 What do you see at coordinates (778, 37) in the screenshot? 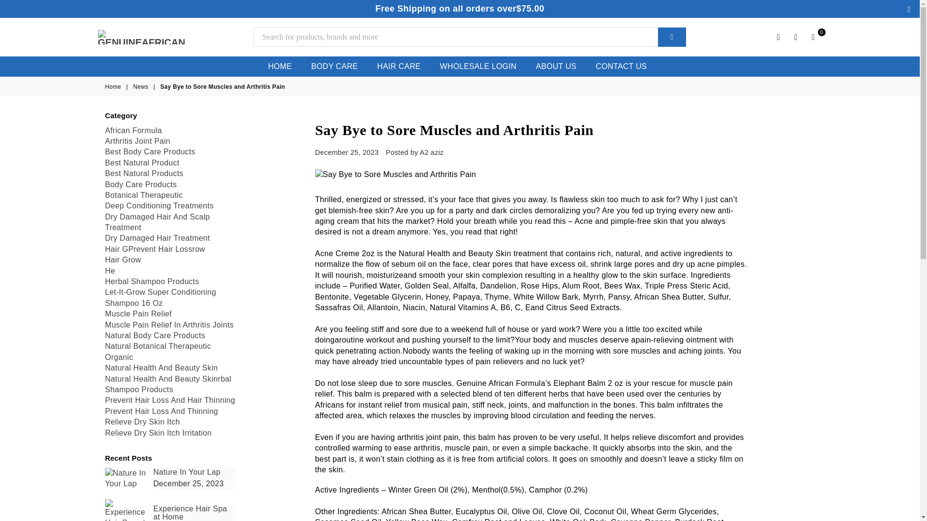
I see `Settings` at bounding box center [778, 37].